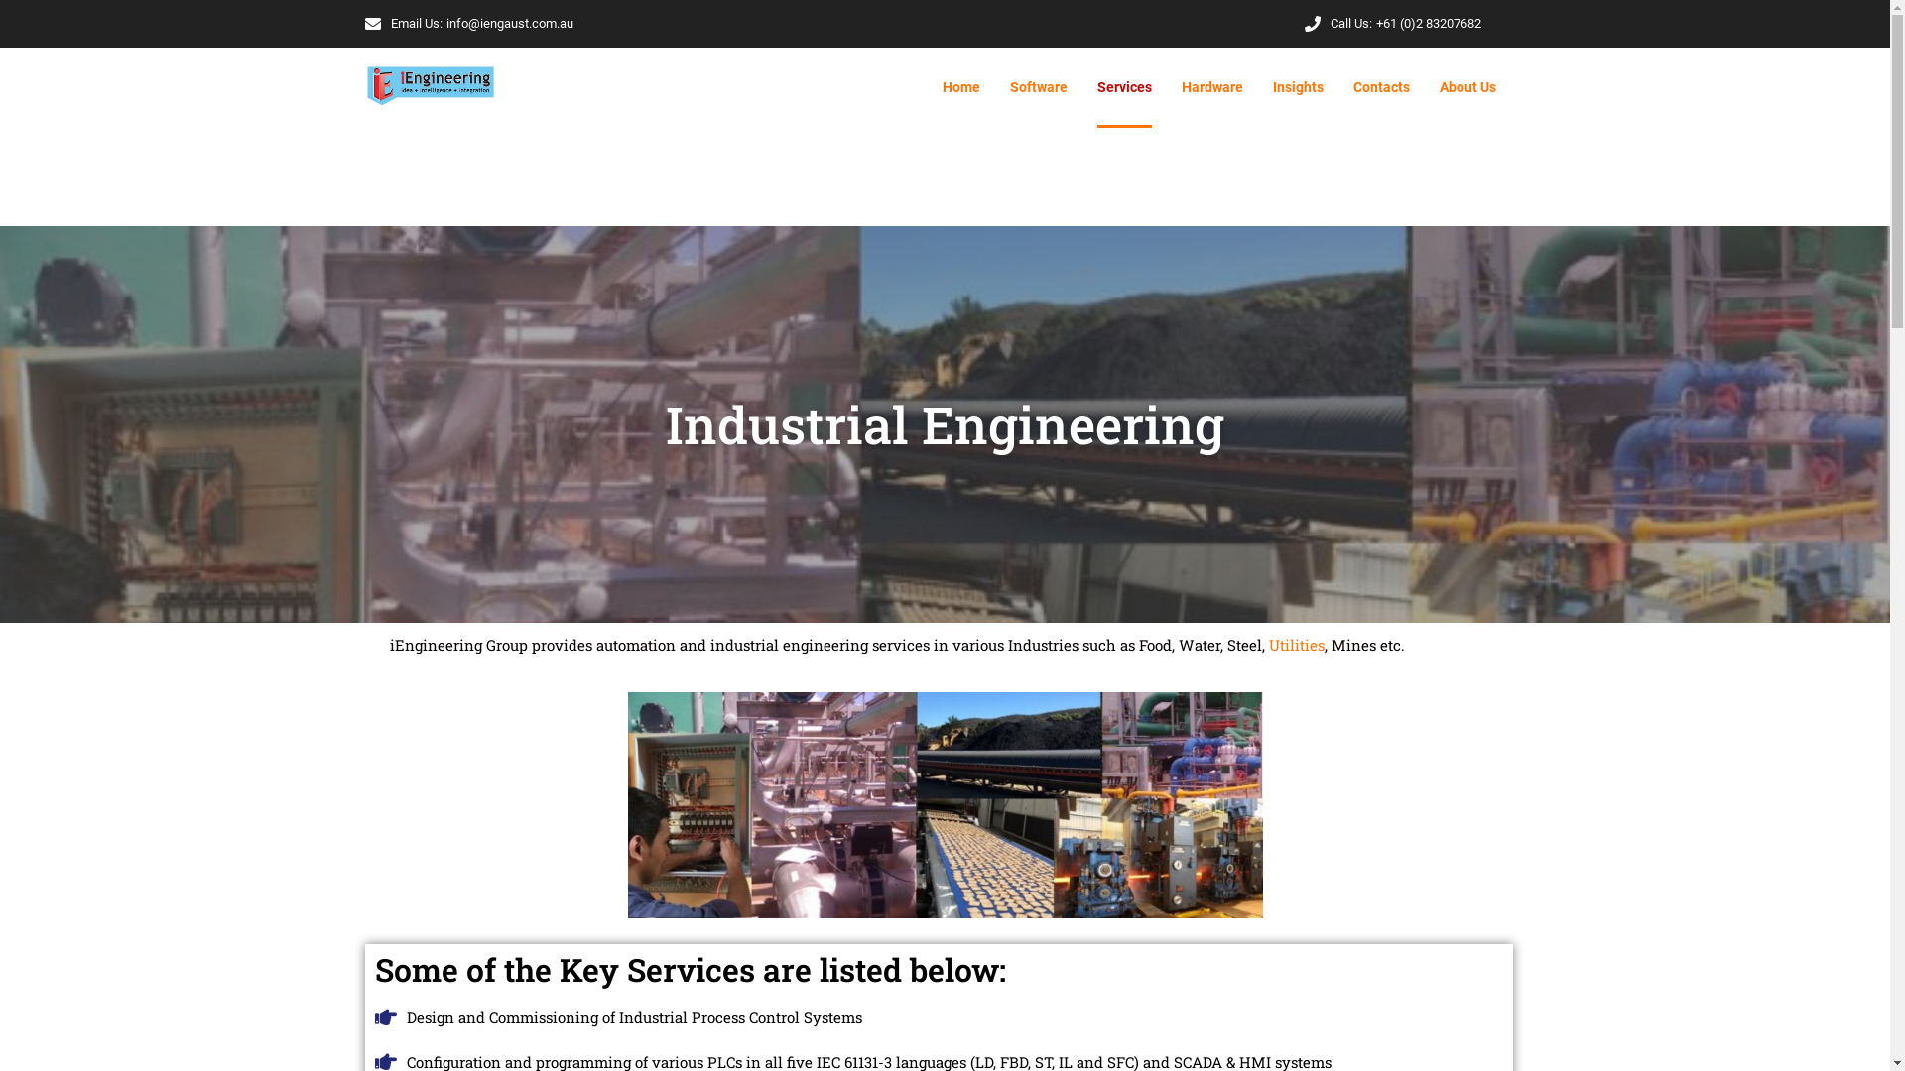 The width and height of the screenshot is (1905, 1071). I want to click on Contacts, so click(1381, 87).